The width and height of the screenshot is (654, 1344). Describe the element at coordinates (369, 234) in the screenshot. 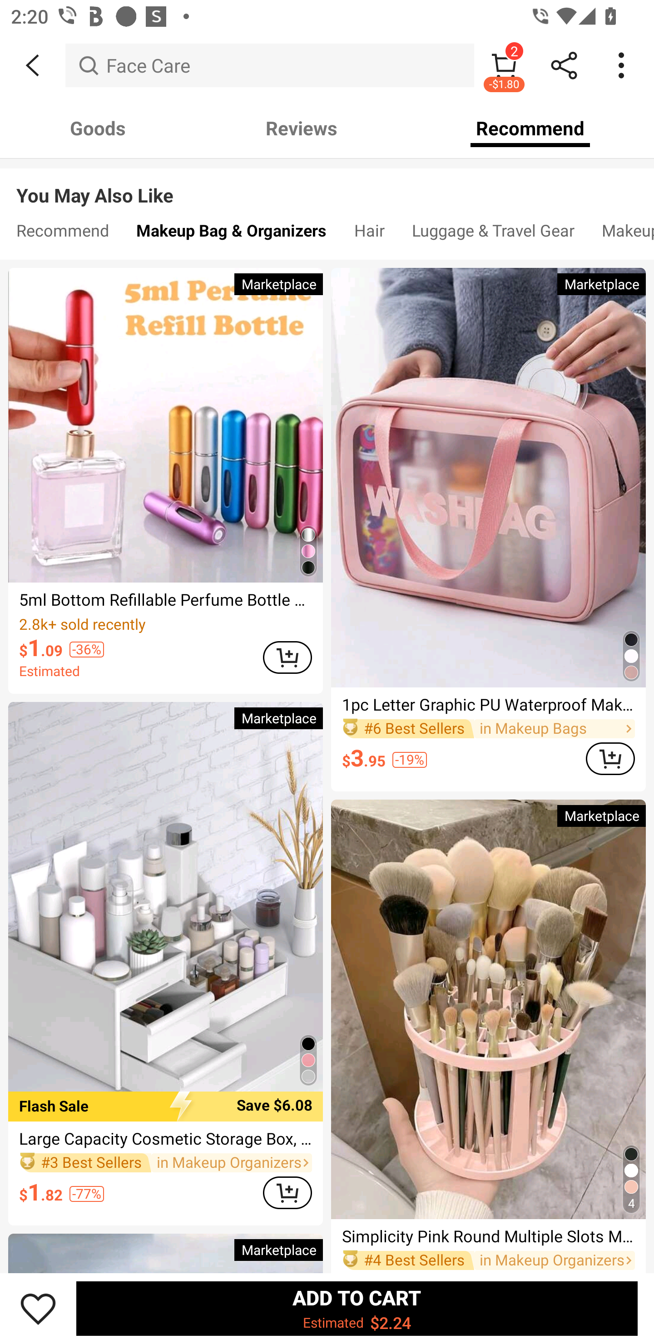

I see `Hair` at that location.